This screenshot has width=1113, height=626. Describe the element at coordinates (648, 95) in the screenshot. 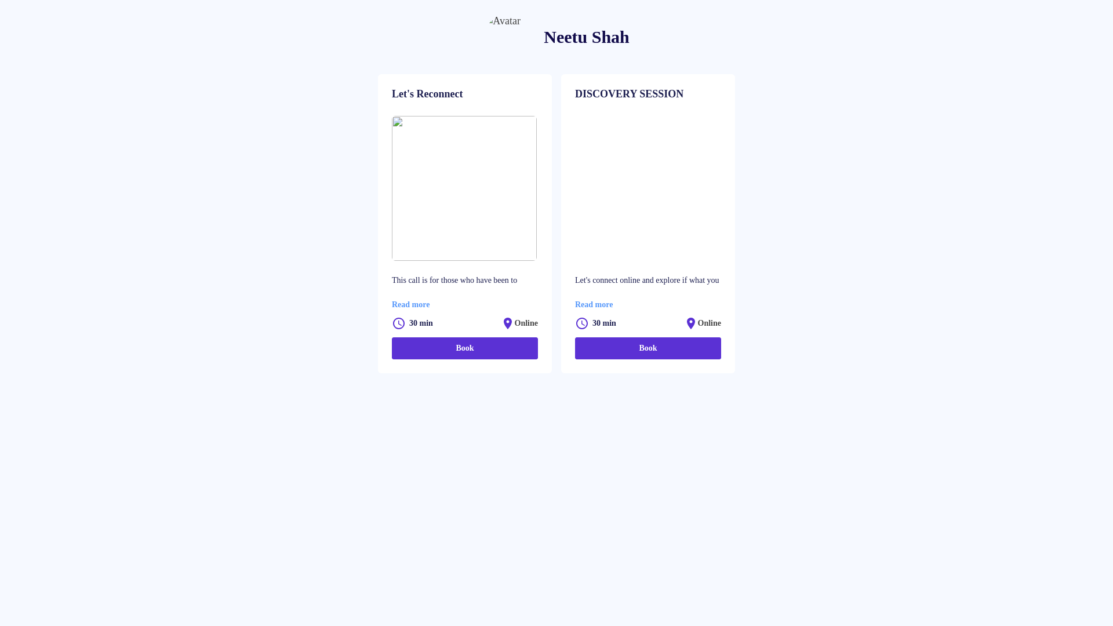

I see `DISCOVERY SESSION` at that location.